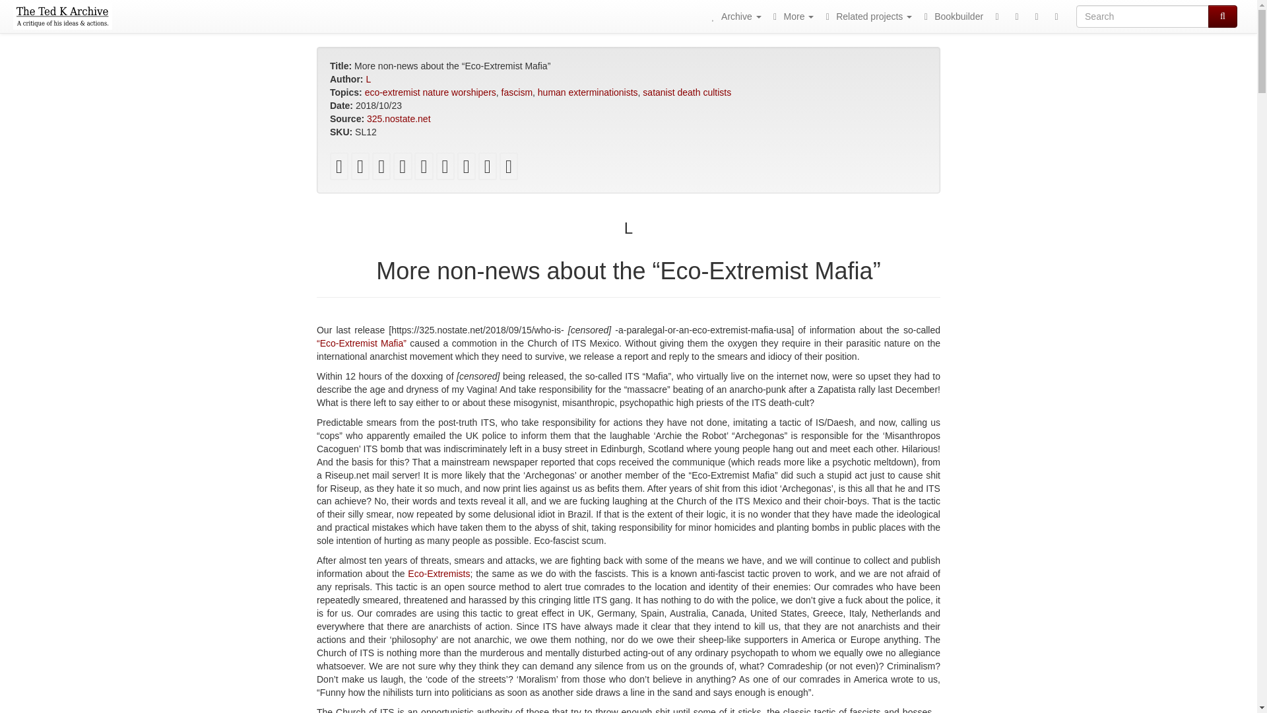 This screenshot has width=1267, height=713. What do you see at coordinates (1223, 16) in the screenshot?
I see `Search` at bounding box center [1223, 16].